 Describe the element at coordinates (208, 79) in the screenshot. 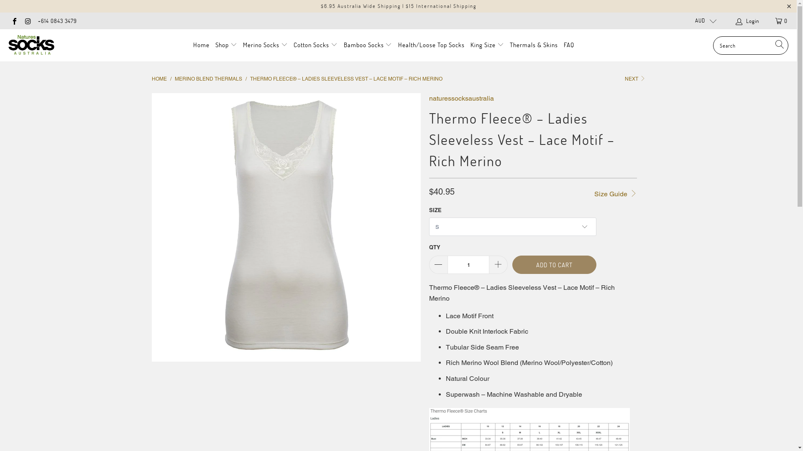

I see `MERINO BLEND THERMALS` at that location.